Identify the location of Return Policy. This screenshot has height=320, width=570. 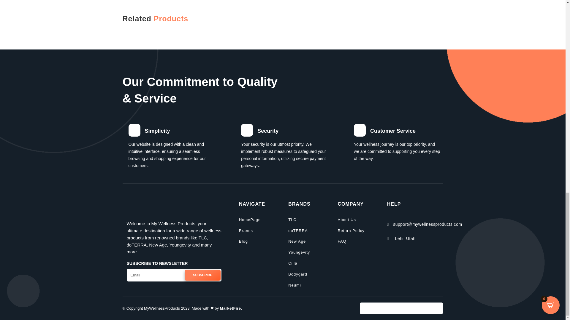
(351, 231).